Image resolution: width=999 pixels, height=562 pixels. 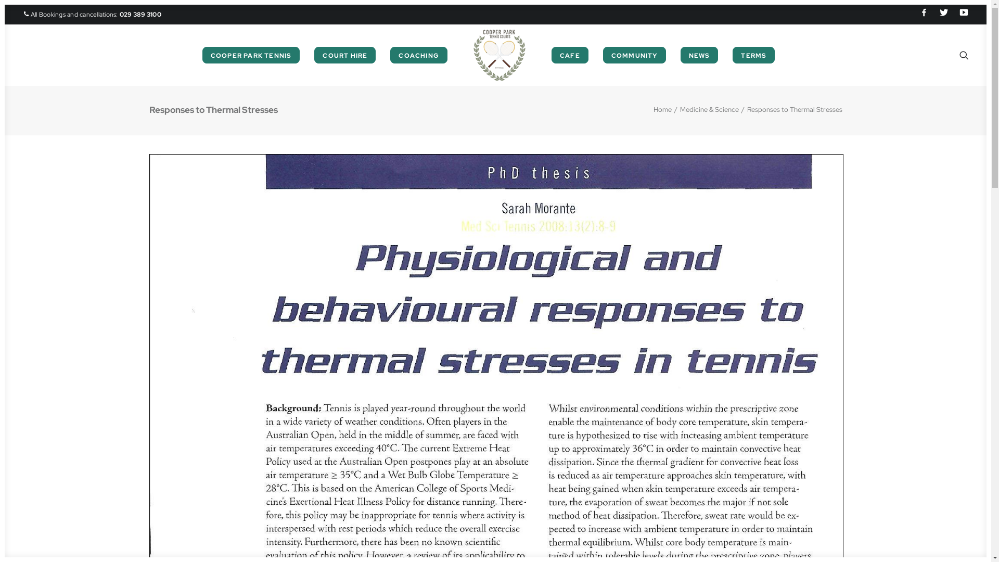 I want to click on Medicine & Science, so click(x=709, y=109).